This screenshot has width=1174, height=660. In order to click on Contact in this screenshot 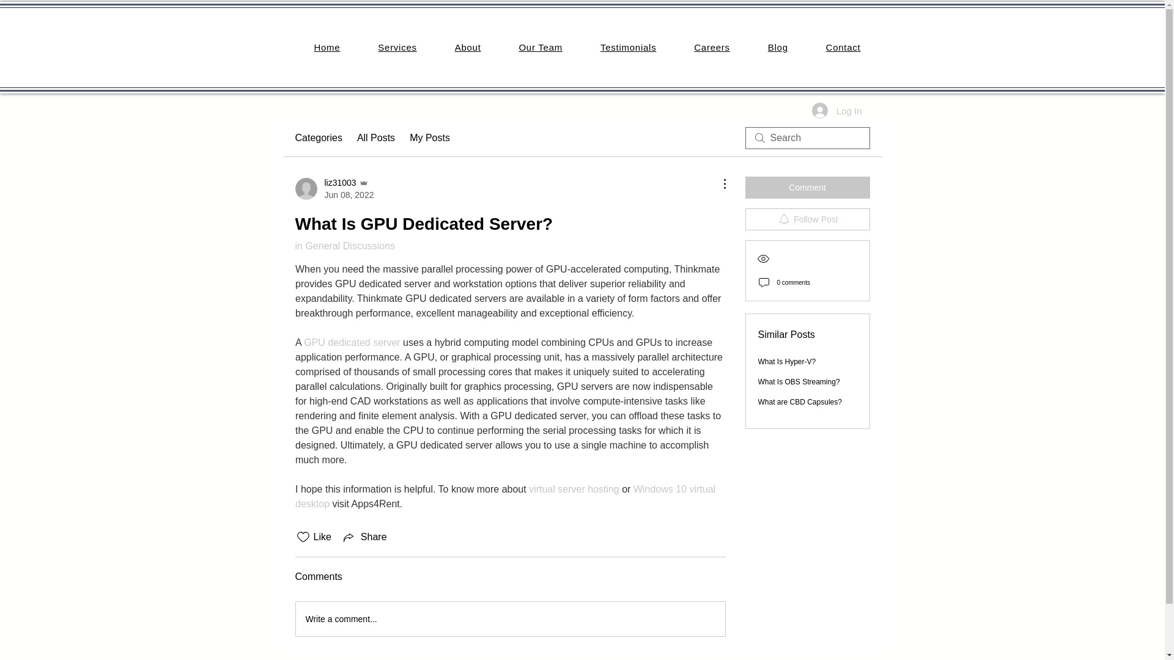, I will do `click(843, 48)`.